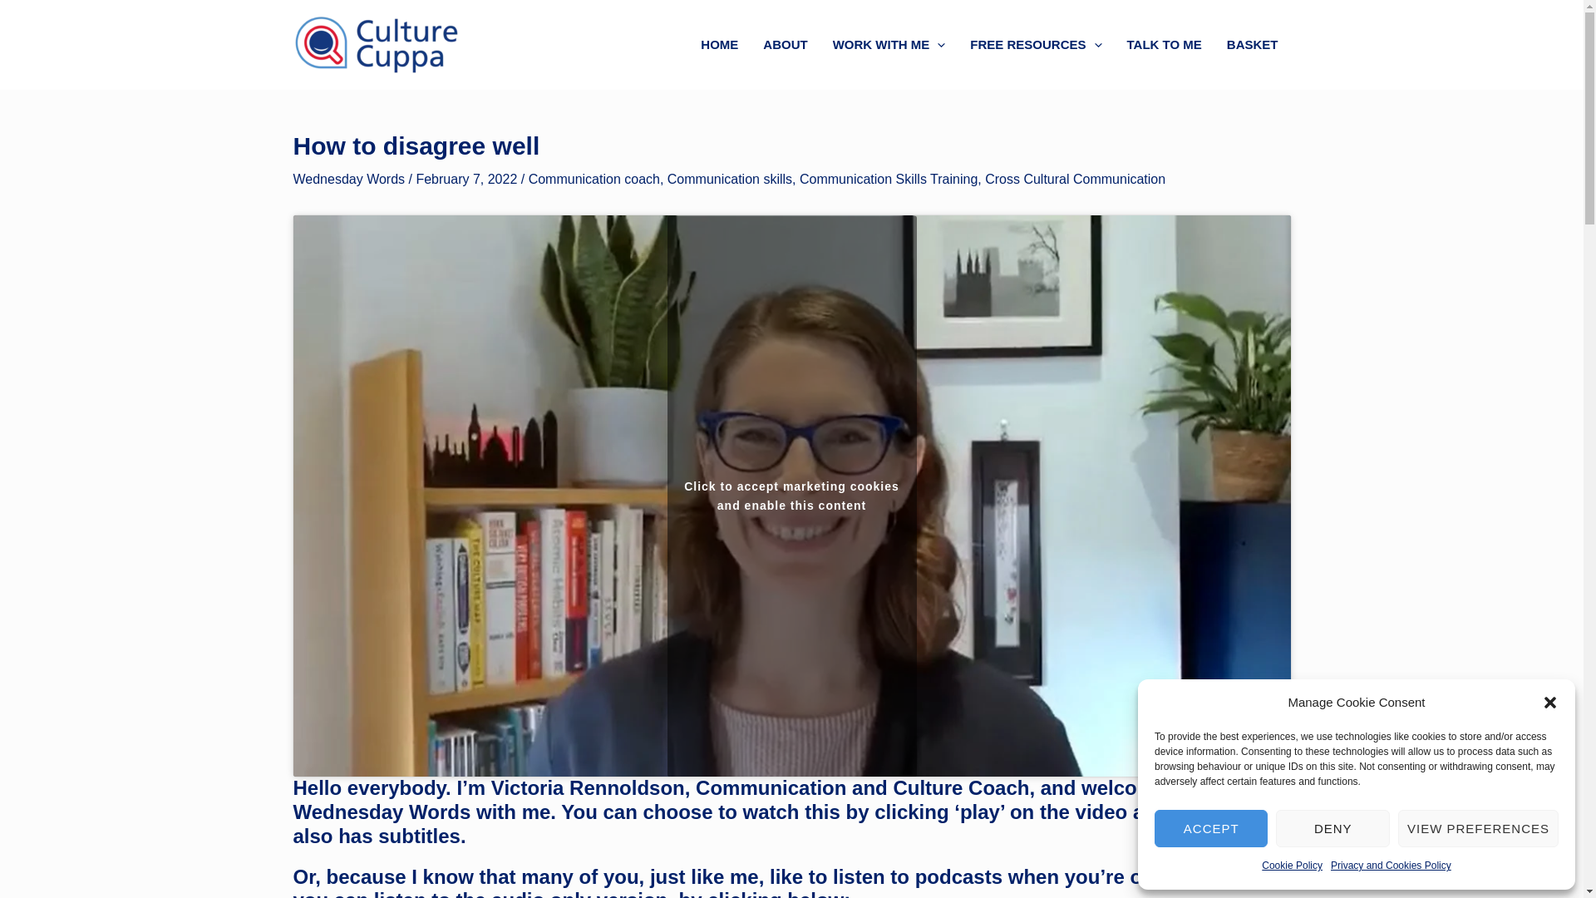 The width and height of the screenshot is (1596, 898). Describe the element at coordinates (348, 179) in the screenshot. I see `Wednesday Words` at that location.